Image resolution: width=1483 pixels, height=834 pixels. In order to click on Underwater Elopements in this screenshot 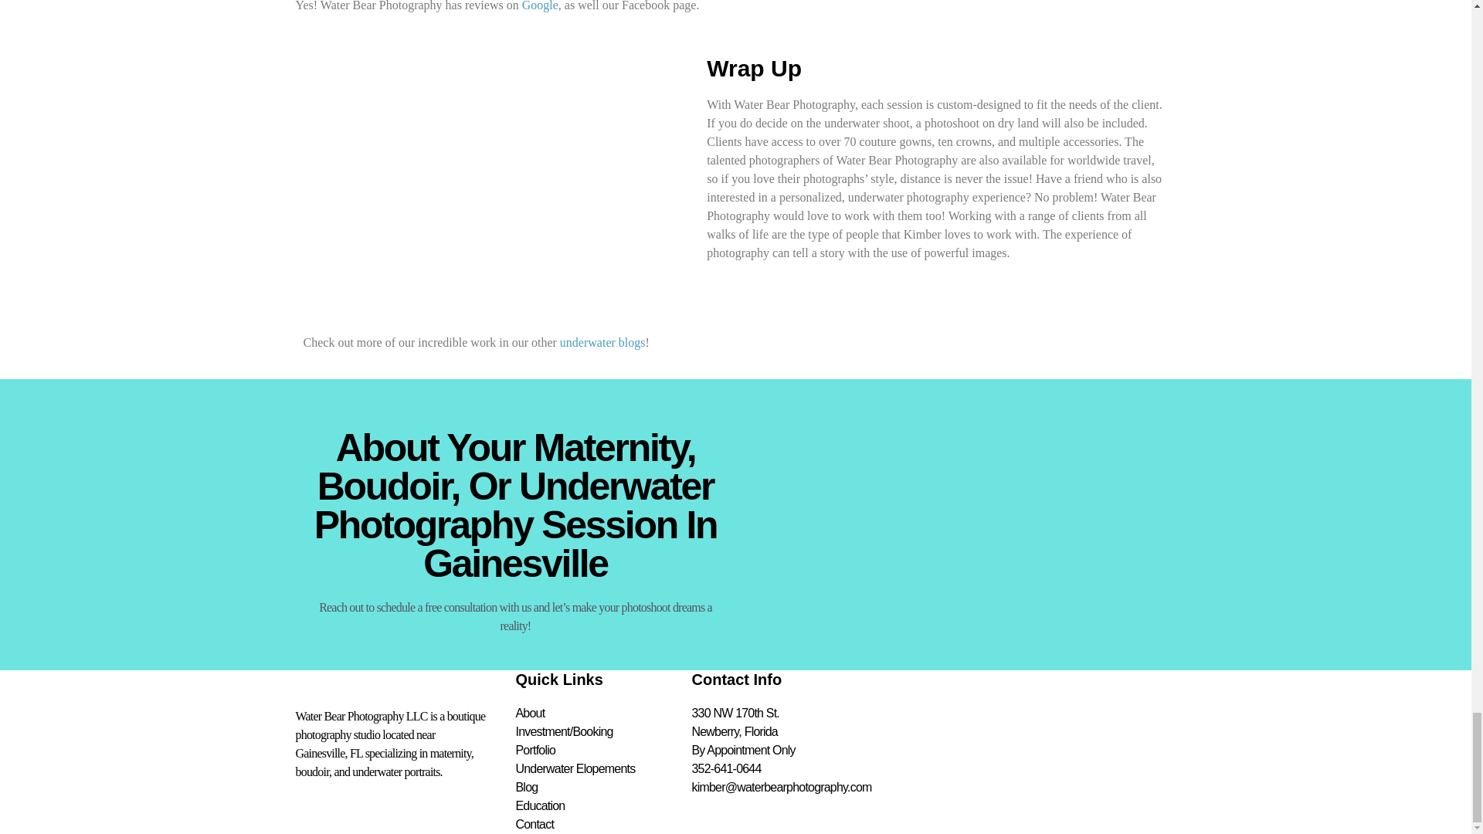, I will do `click(604, 768)`.